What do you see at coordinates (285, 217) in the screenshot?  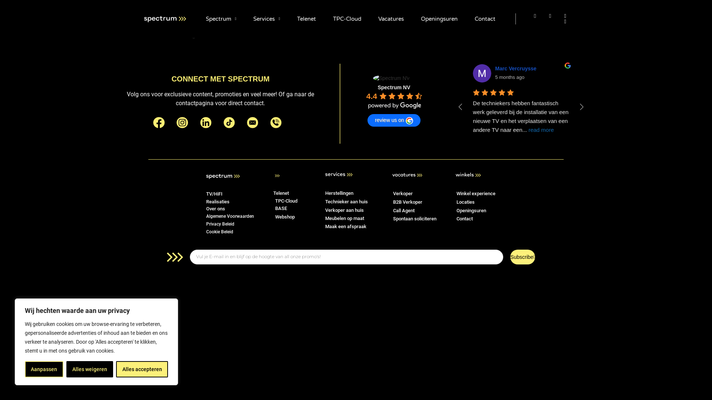 I see `Webshop` at bounding box center [285, 217].